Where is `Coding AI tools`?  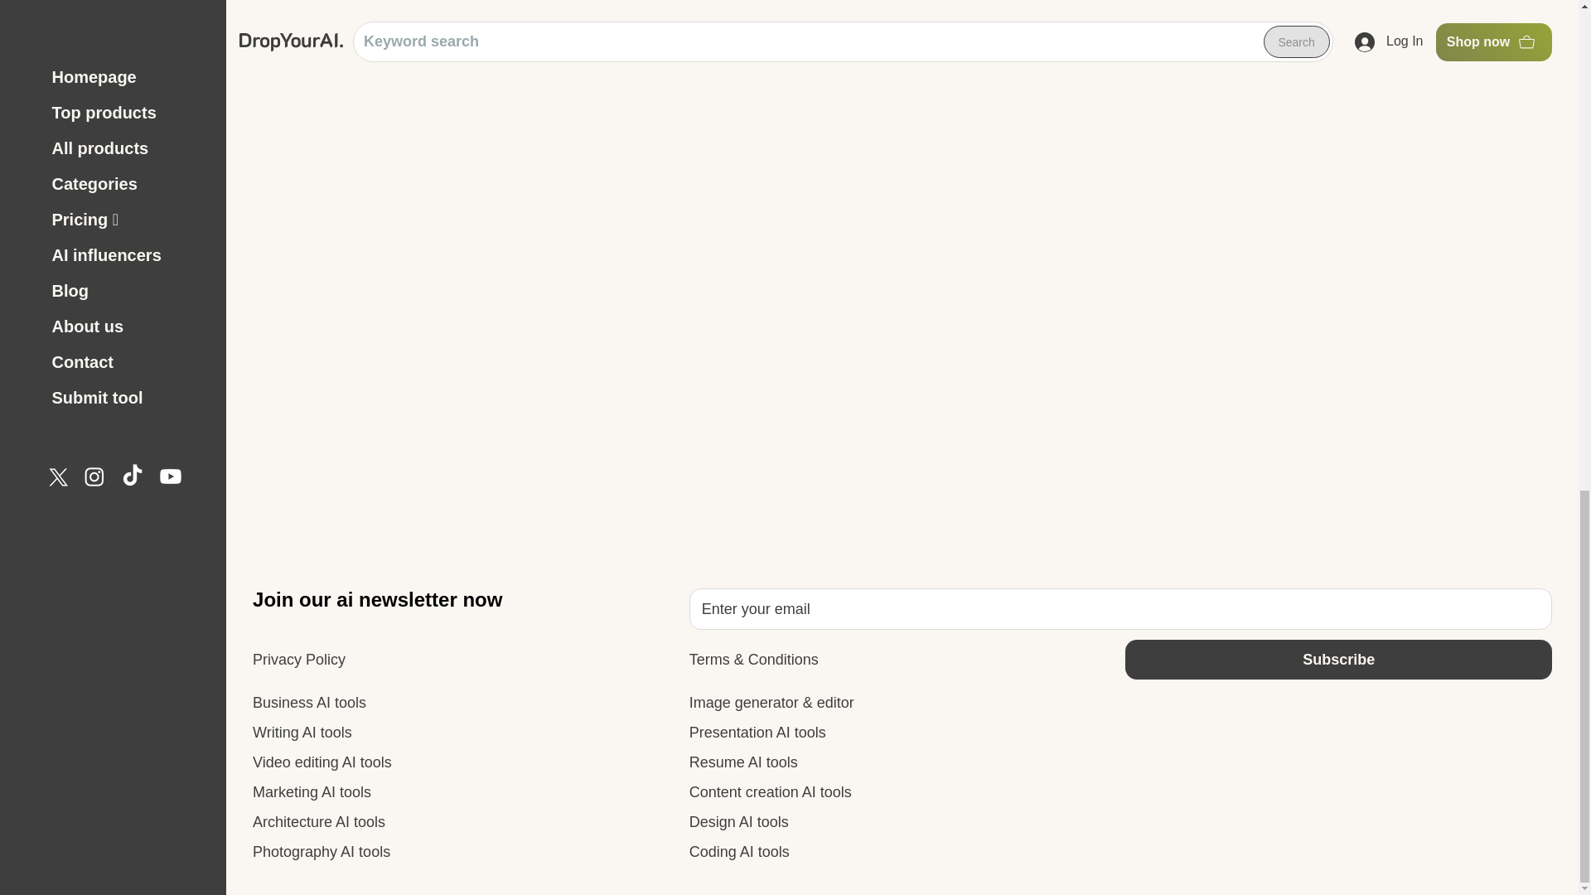
Coding AI tools is located at coordinates (739, 852).